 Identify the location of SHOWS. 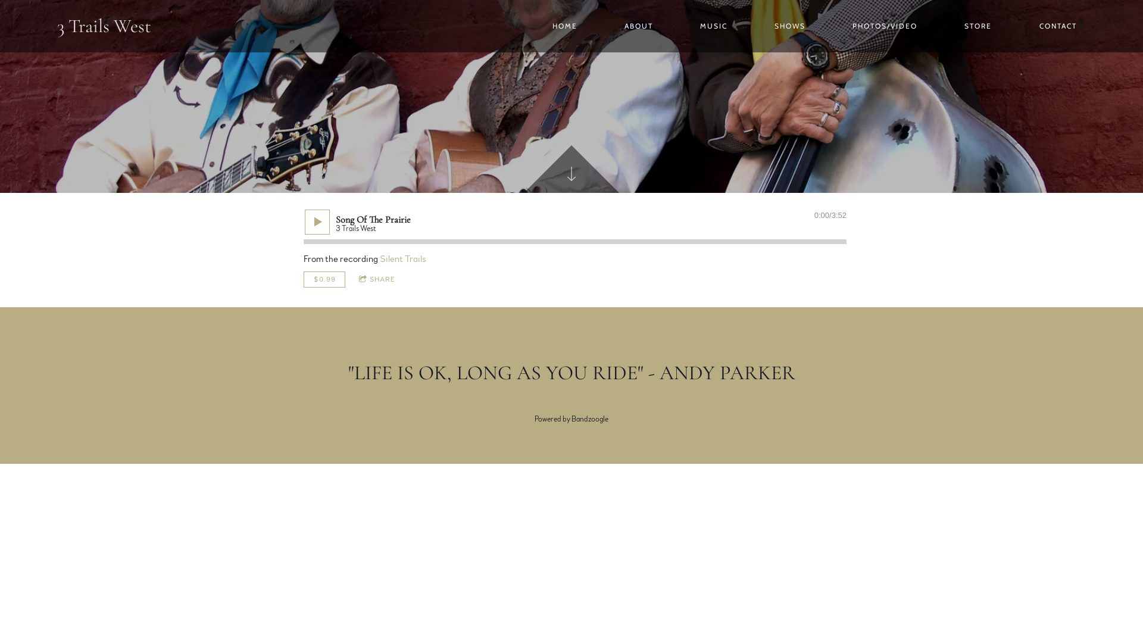
(791, 26).